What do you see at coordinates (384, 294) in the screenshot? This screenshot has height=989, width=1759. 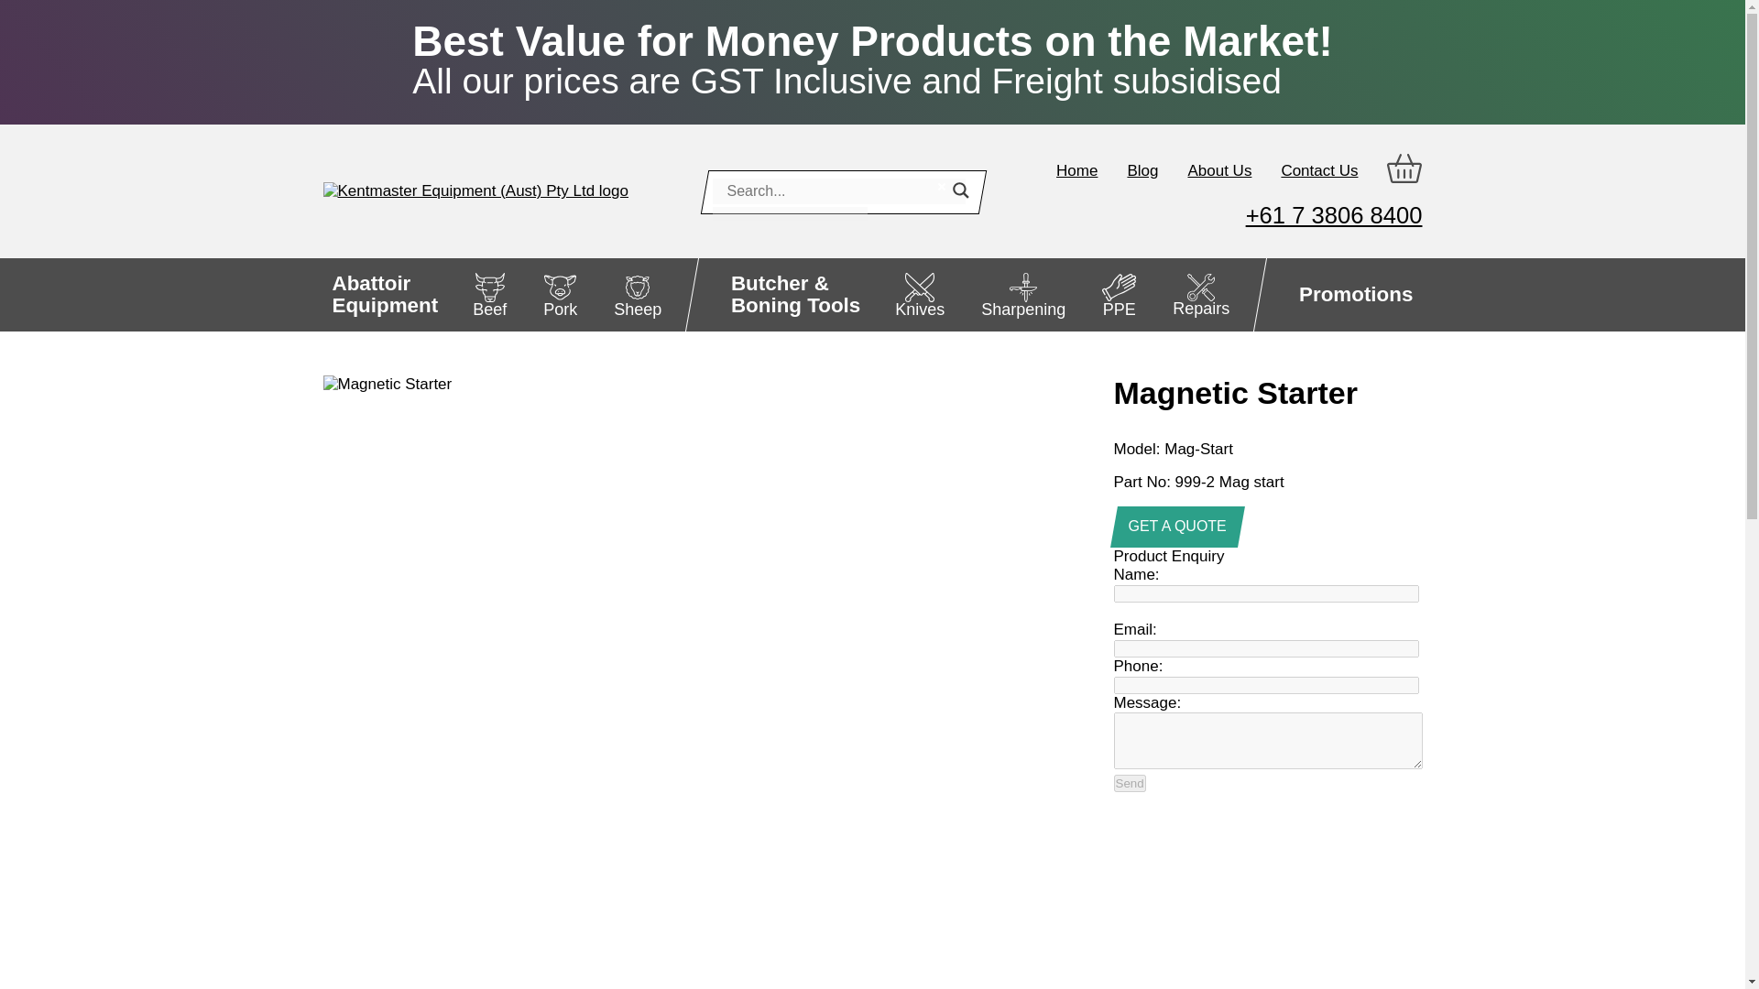 I see `Tools for Sheep production` at bounding box center [384, 294].